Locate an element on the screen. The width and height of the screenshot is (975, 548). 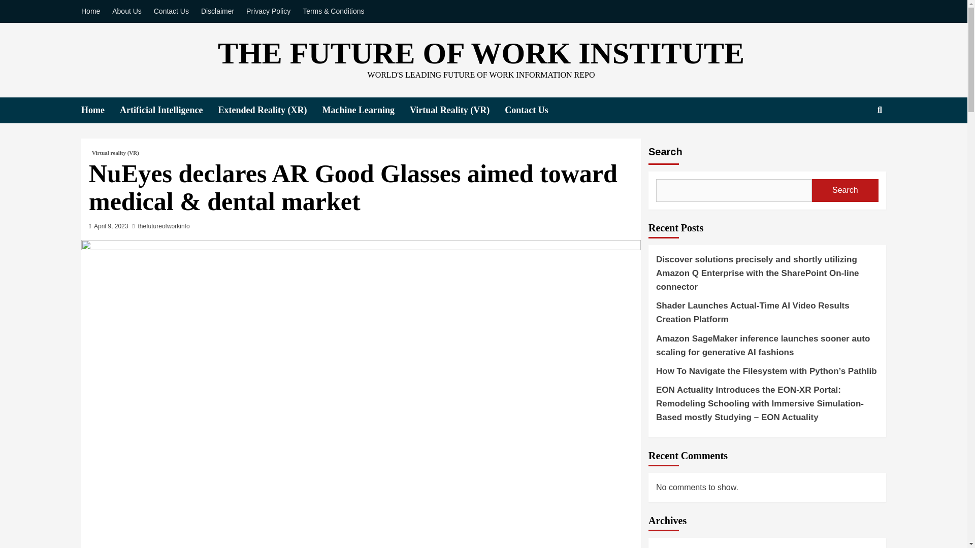
Artificial Intelligence is located at coordinates (169, 111).